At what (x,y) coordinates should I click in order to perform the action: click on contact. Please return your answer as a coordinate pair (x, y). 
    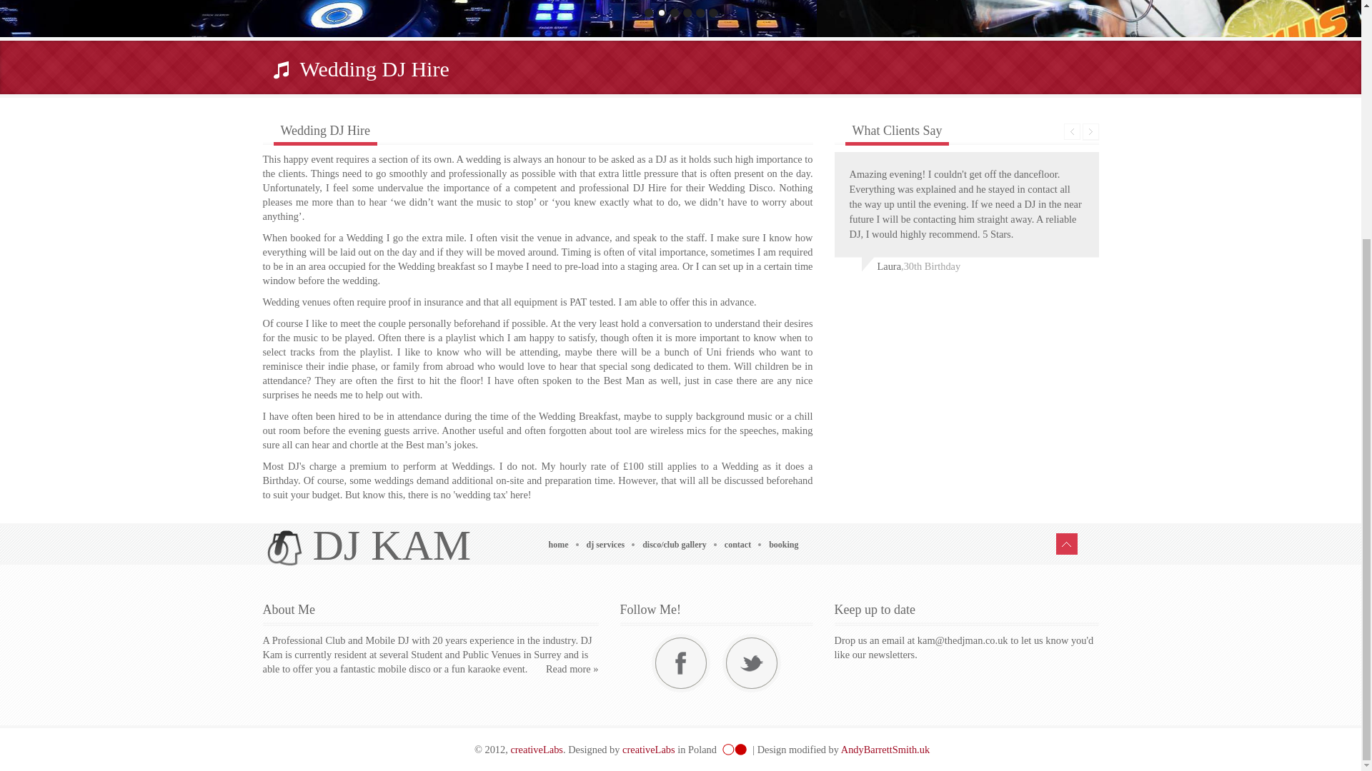
    Looking at the image, I should click on (742, 545).